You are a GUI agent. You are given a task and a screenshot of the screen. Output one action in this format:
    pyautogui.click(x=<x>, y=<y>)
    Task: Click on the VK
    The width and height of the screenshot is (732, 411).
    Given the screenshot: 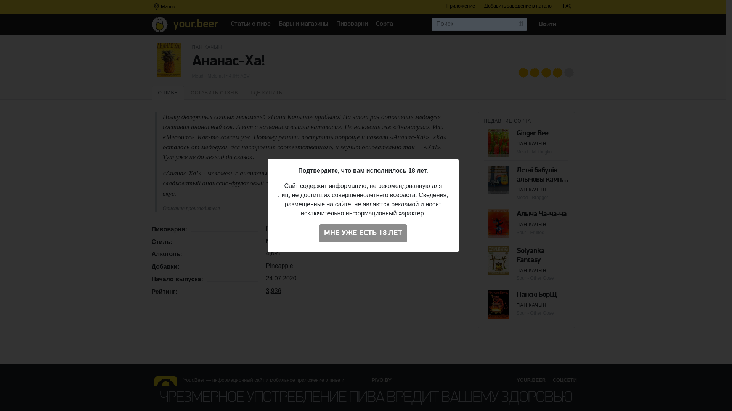 What is the action you would take?
    pyautogui.click(x=556, y=390)
    